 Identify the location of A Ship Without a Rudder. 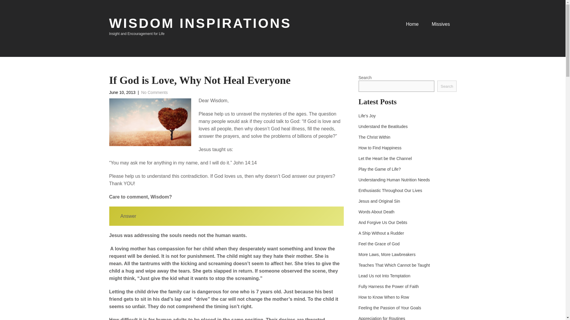
(381, 233).